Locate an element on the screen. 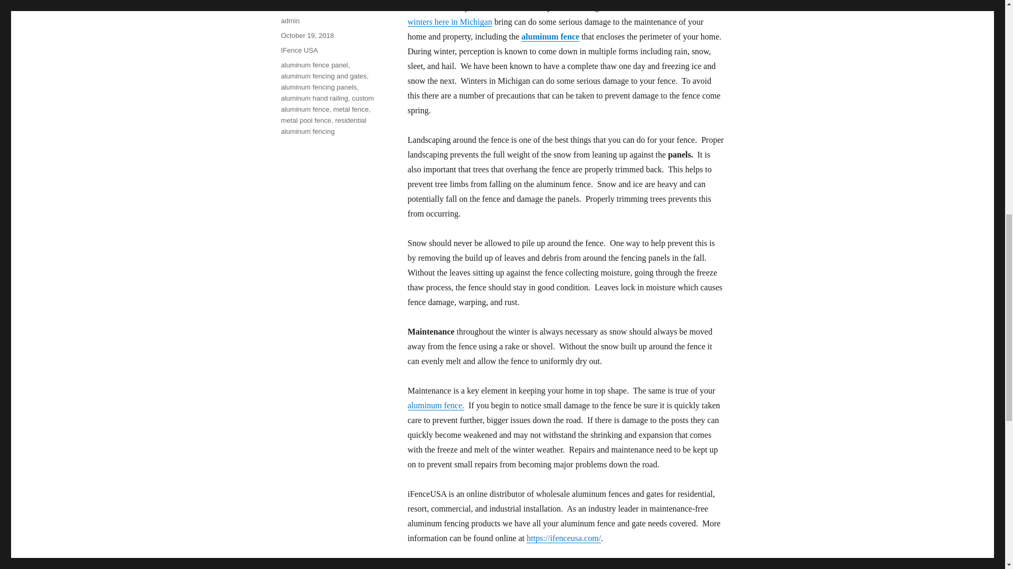 The height and width of the screenshot is (569, 1013). October 19, 2018 is located at coordinates (307, 35).